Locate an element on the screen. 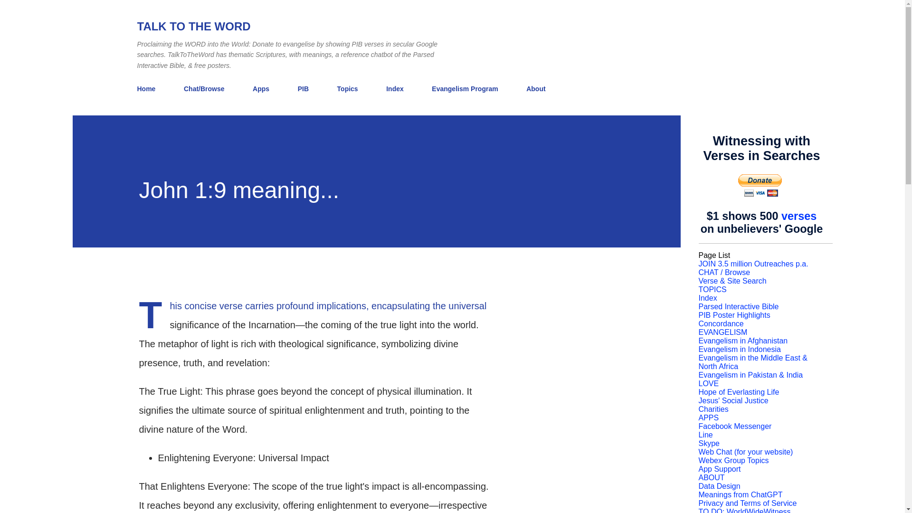 Image resolution: width=912 pixels, height=513 pixels. Index is located at coordinates (395, 89).